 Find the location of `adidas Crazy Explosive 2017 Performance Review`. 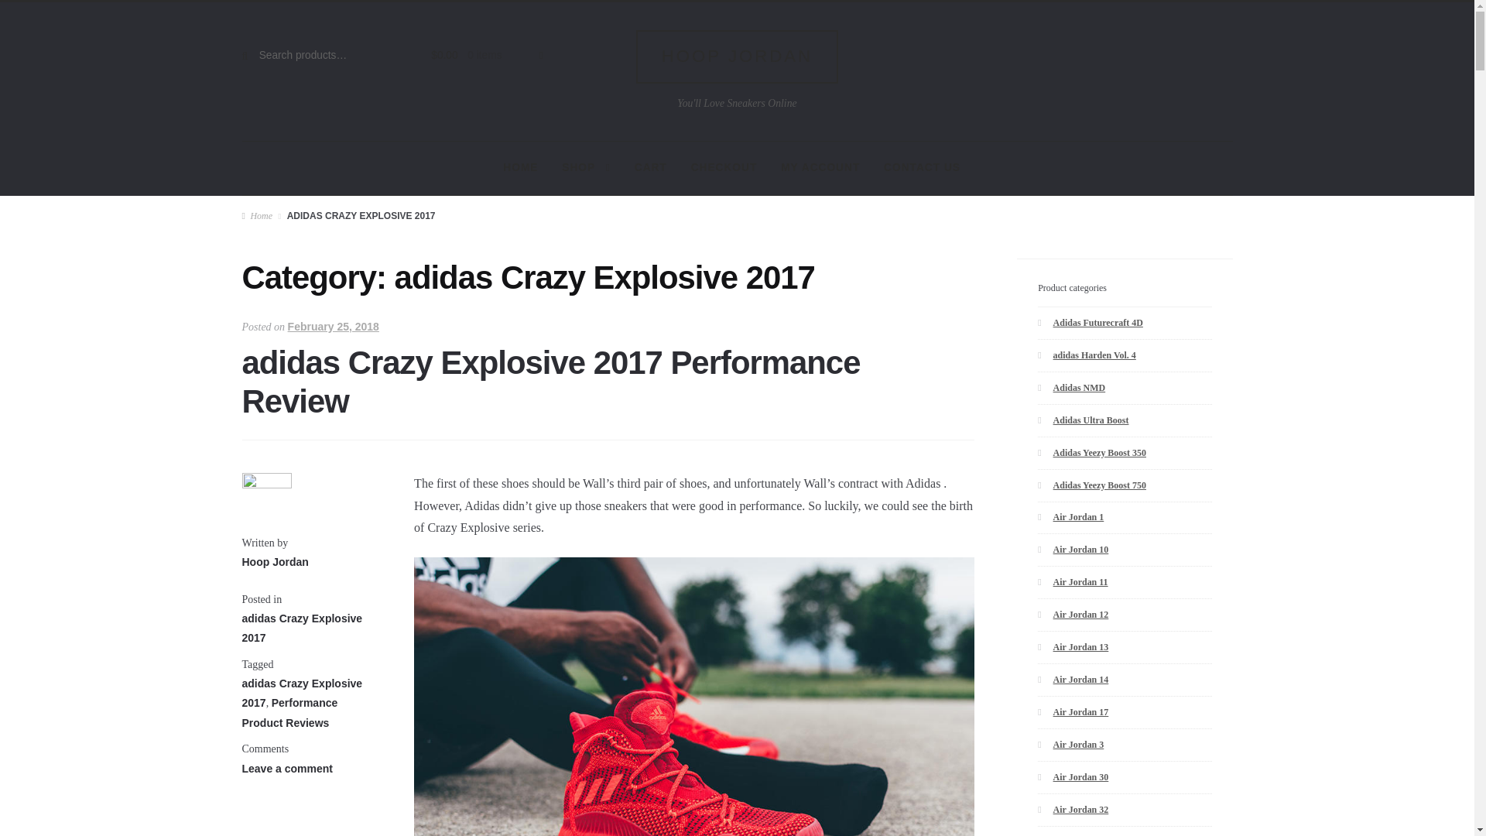

adidas Crazy Explosive 2017 Performance Review is located at coordinates (550, 382).